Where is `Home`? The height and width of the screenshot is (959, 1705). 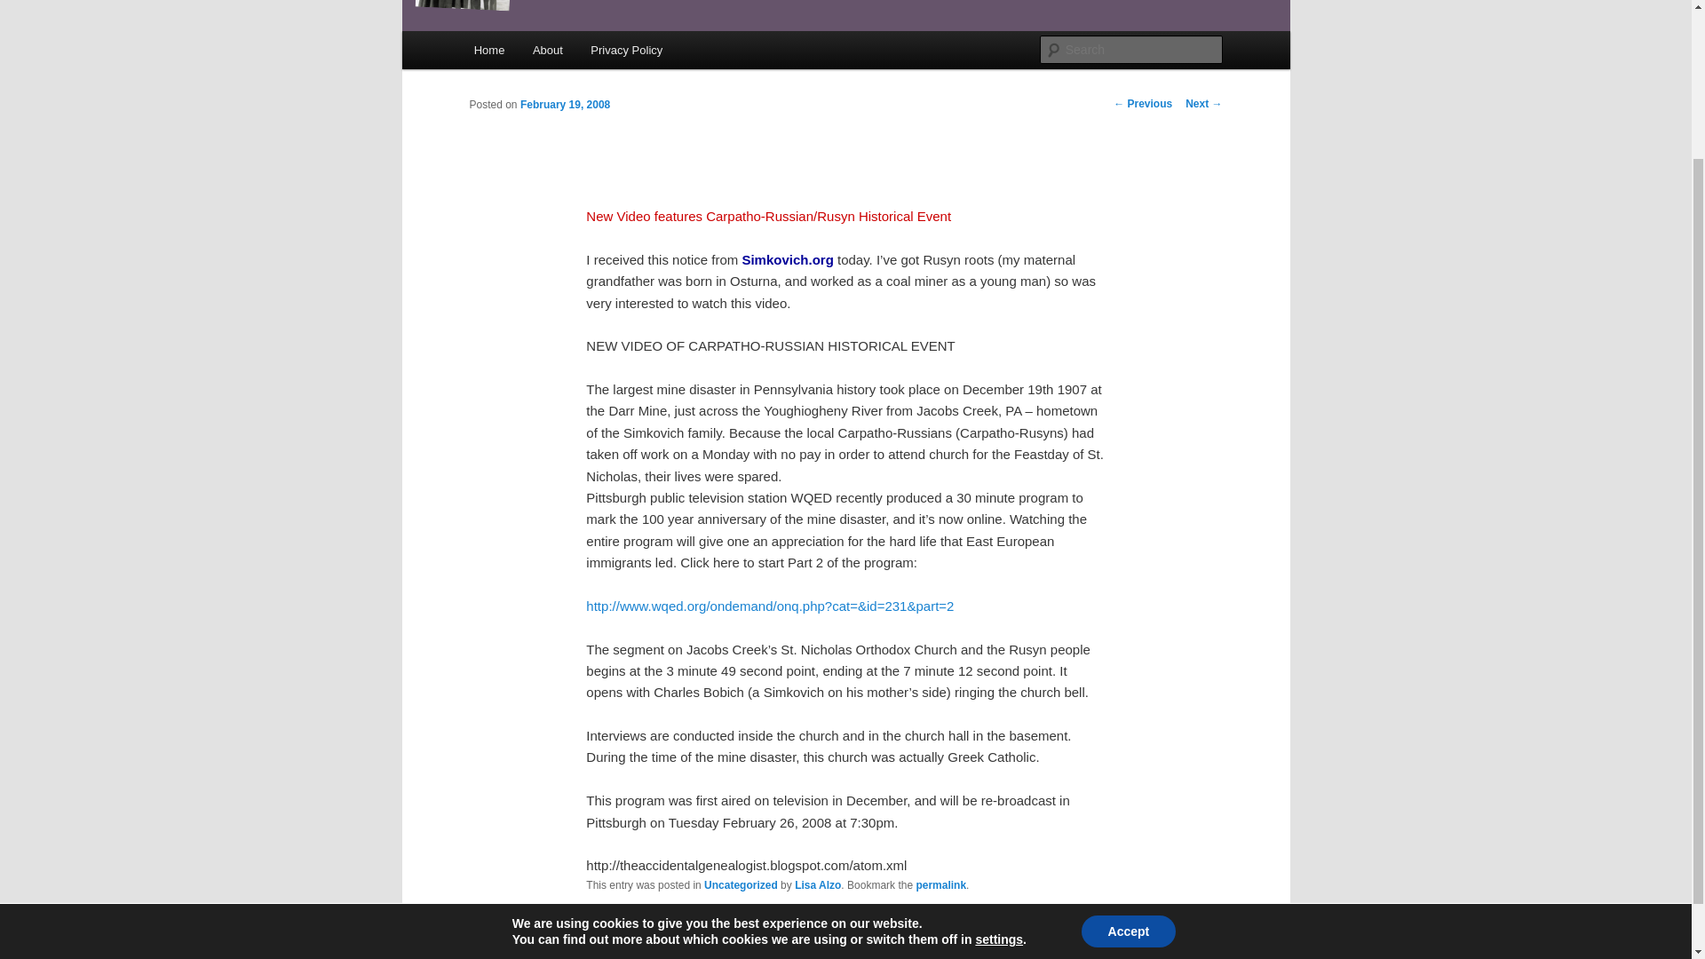 Home is located at coordinates (488, 50).